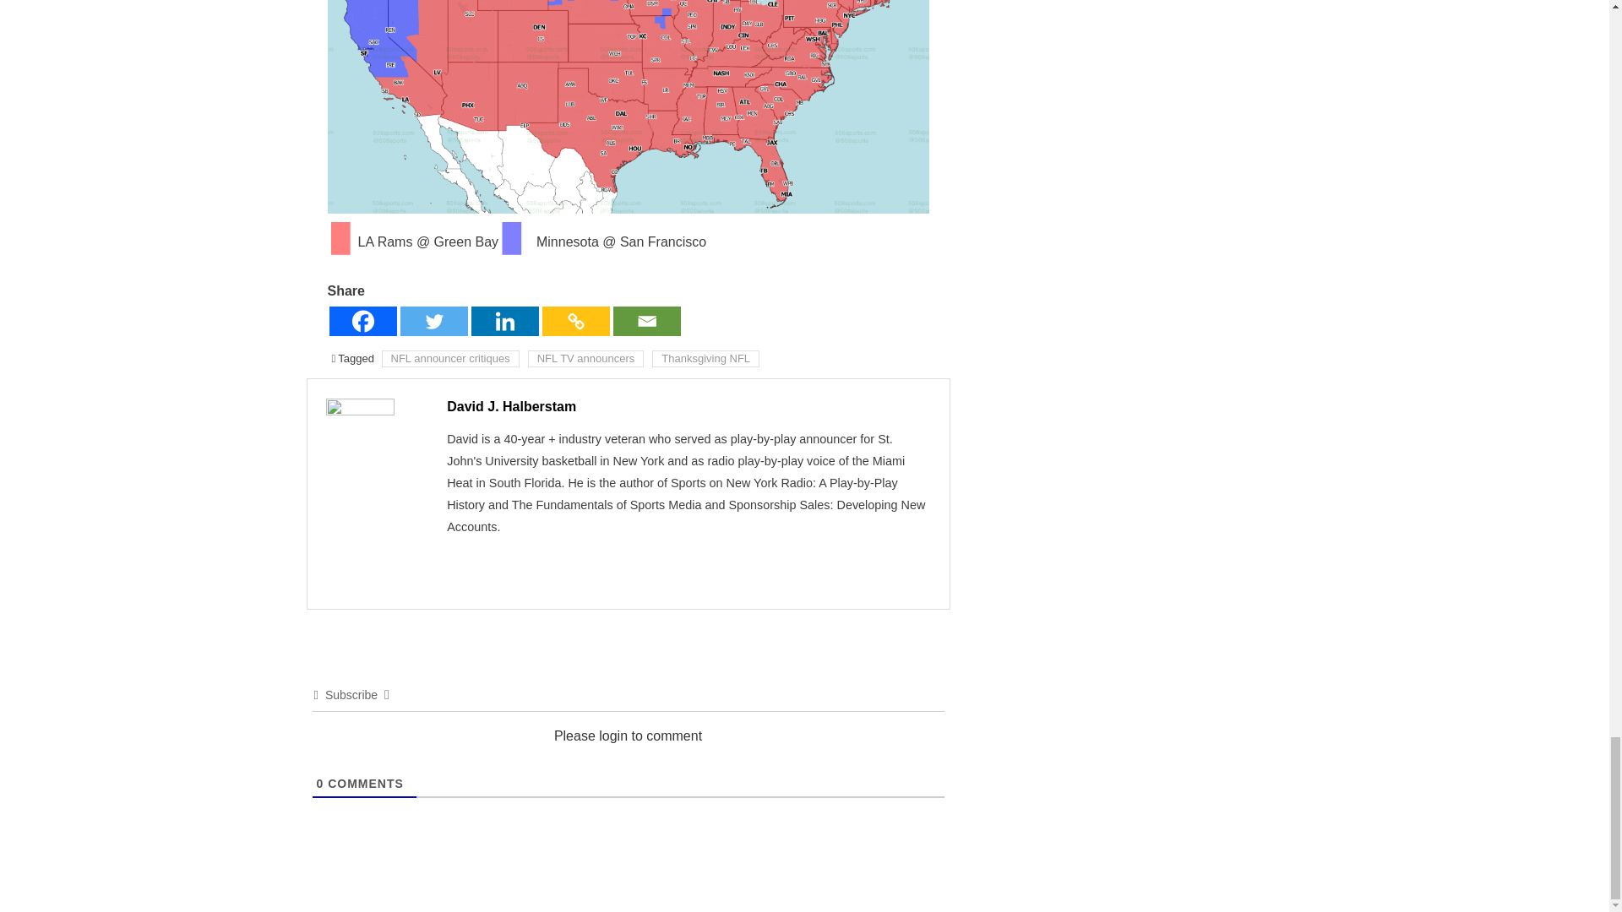 Image resolution: width=1622 pixels, height=912 pixels. I want to click on Follow me on Facebook, so click(835, 572).